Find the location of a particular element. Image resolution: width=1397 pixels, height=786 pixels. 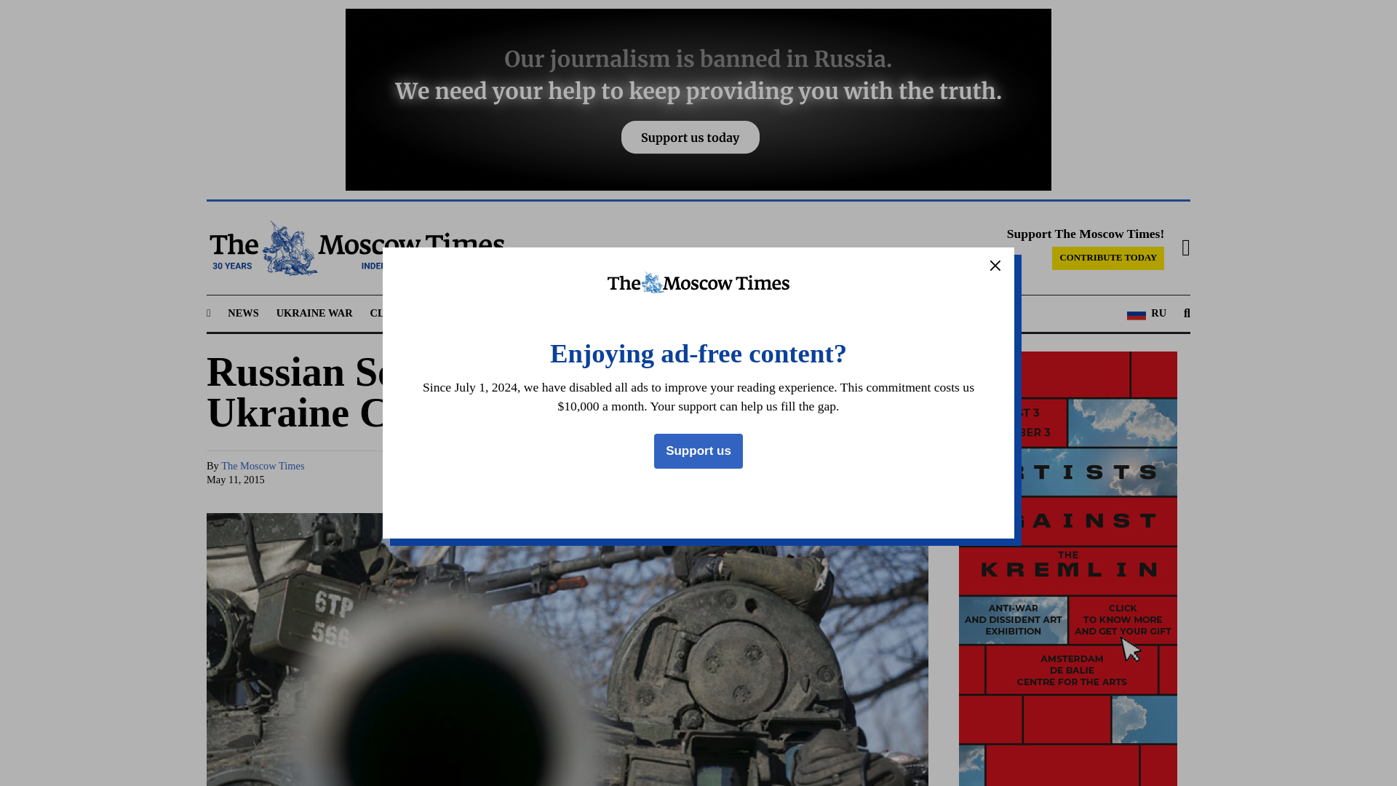

OPINION is located at coordinates (680, 313).